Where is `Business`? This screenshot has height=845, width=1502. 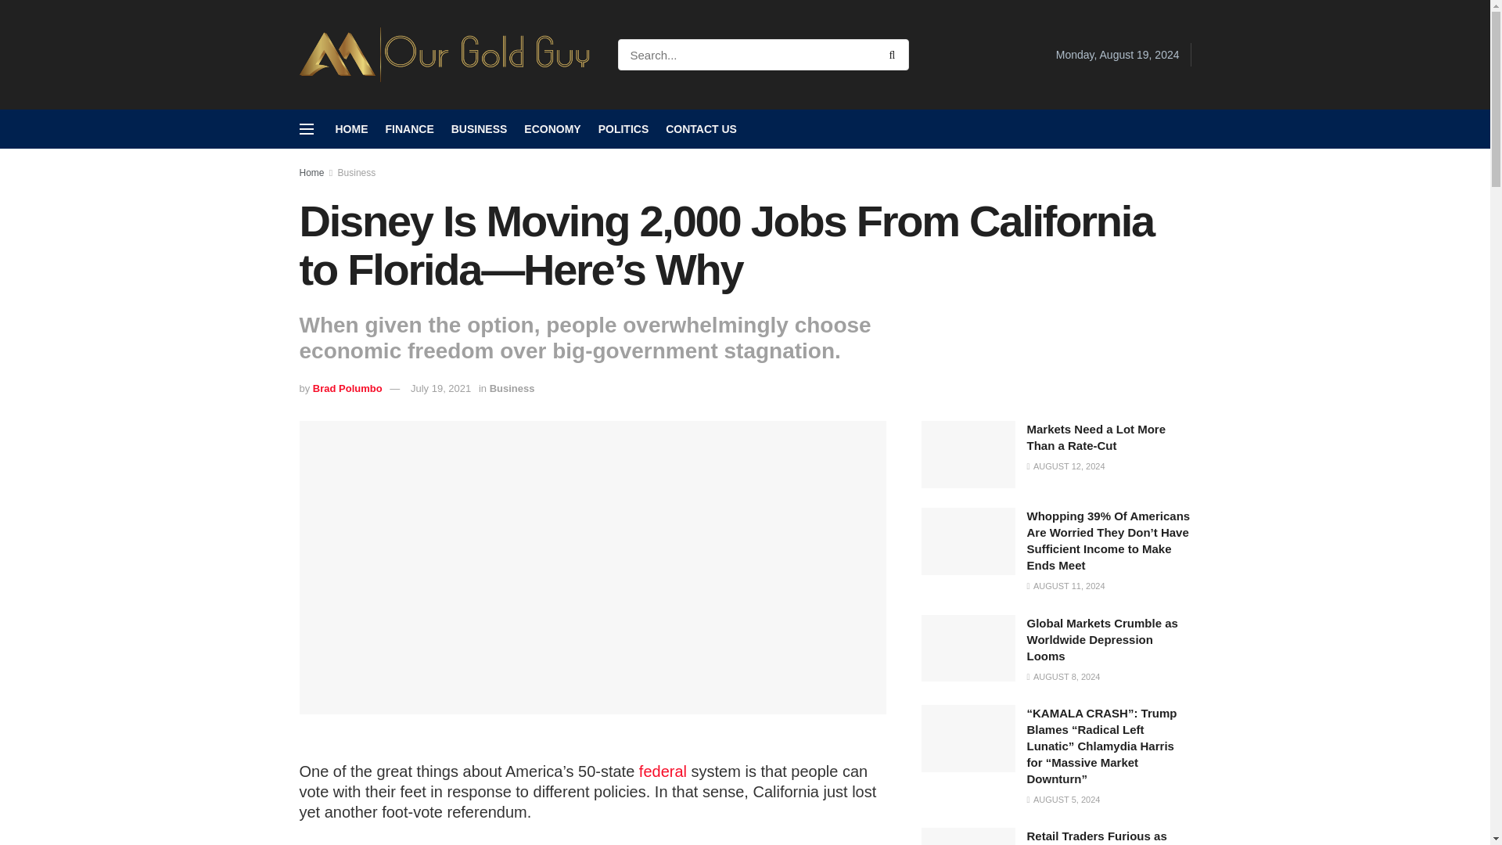 Business is located at coordinates (357, 172).